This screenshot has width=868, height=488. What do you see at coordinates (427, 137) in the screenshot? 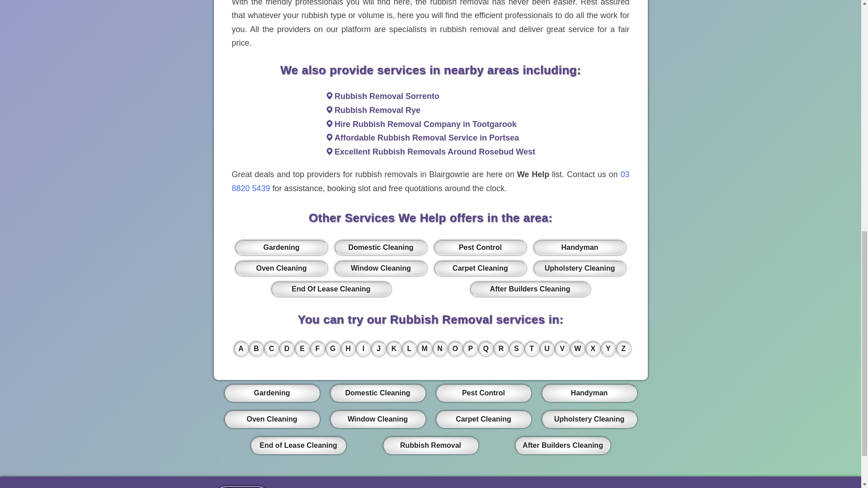
I see `Affordable Rubbish Removal Service in Portsea` at bounding box center [427, 137].